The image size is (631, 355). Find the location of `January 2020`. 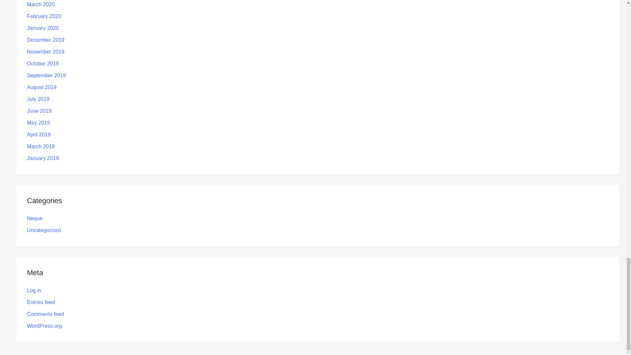

January 2020 is located at coordinates (43, 28).